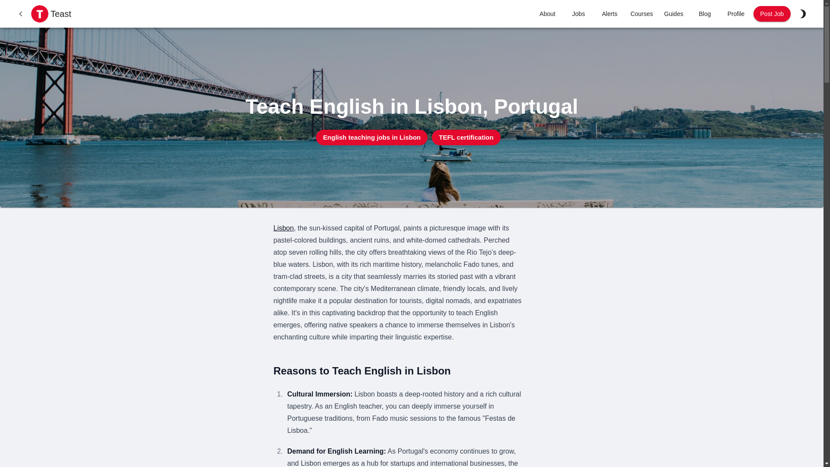  What do you see at coordinates (466, 138) in the screenshot?
I see `TEFL certification` at bounding box center [466, 138].